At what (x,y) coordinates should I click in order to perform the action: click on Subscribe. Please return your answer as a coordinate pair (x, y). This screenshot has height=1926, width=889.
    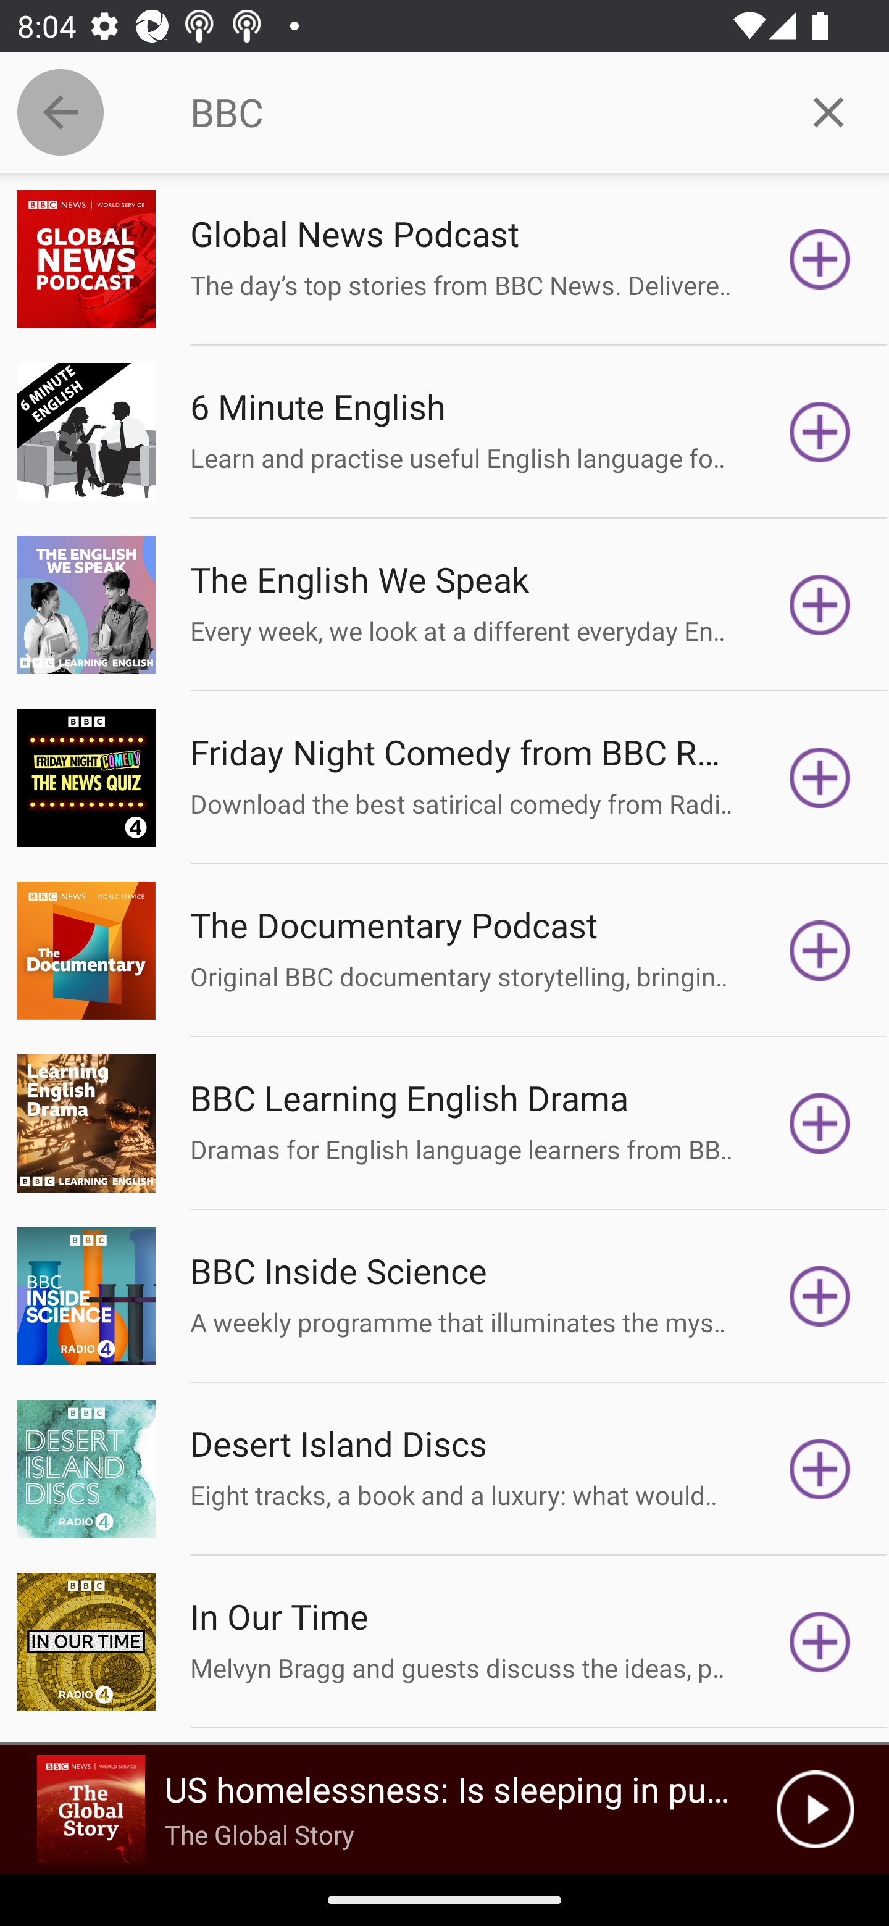
    Looking at the image, I should click on (820, 1642).